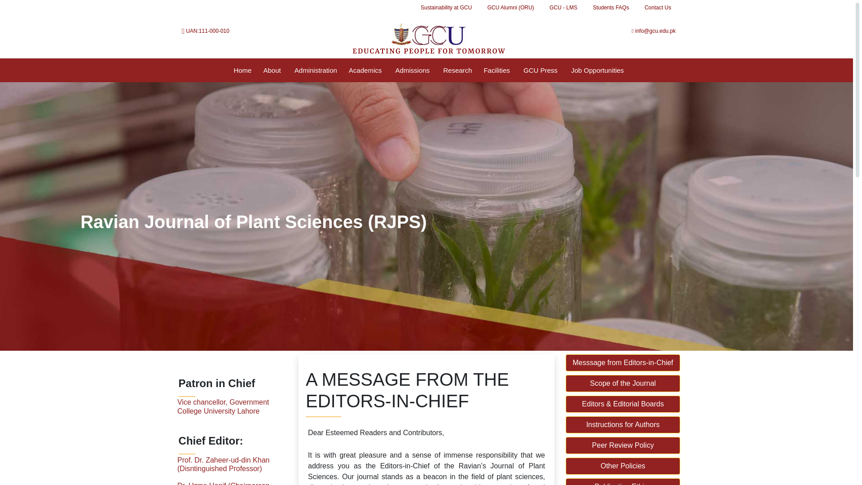 This screenshot has width=862, height=485. I want to click on Administration, so click(316, 70).